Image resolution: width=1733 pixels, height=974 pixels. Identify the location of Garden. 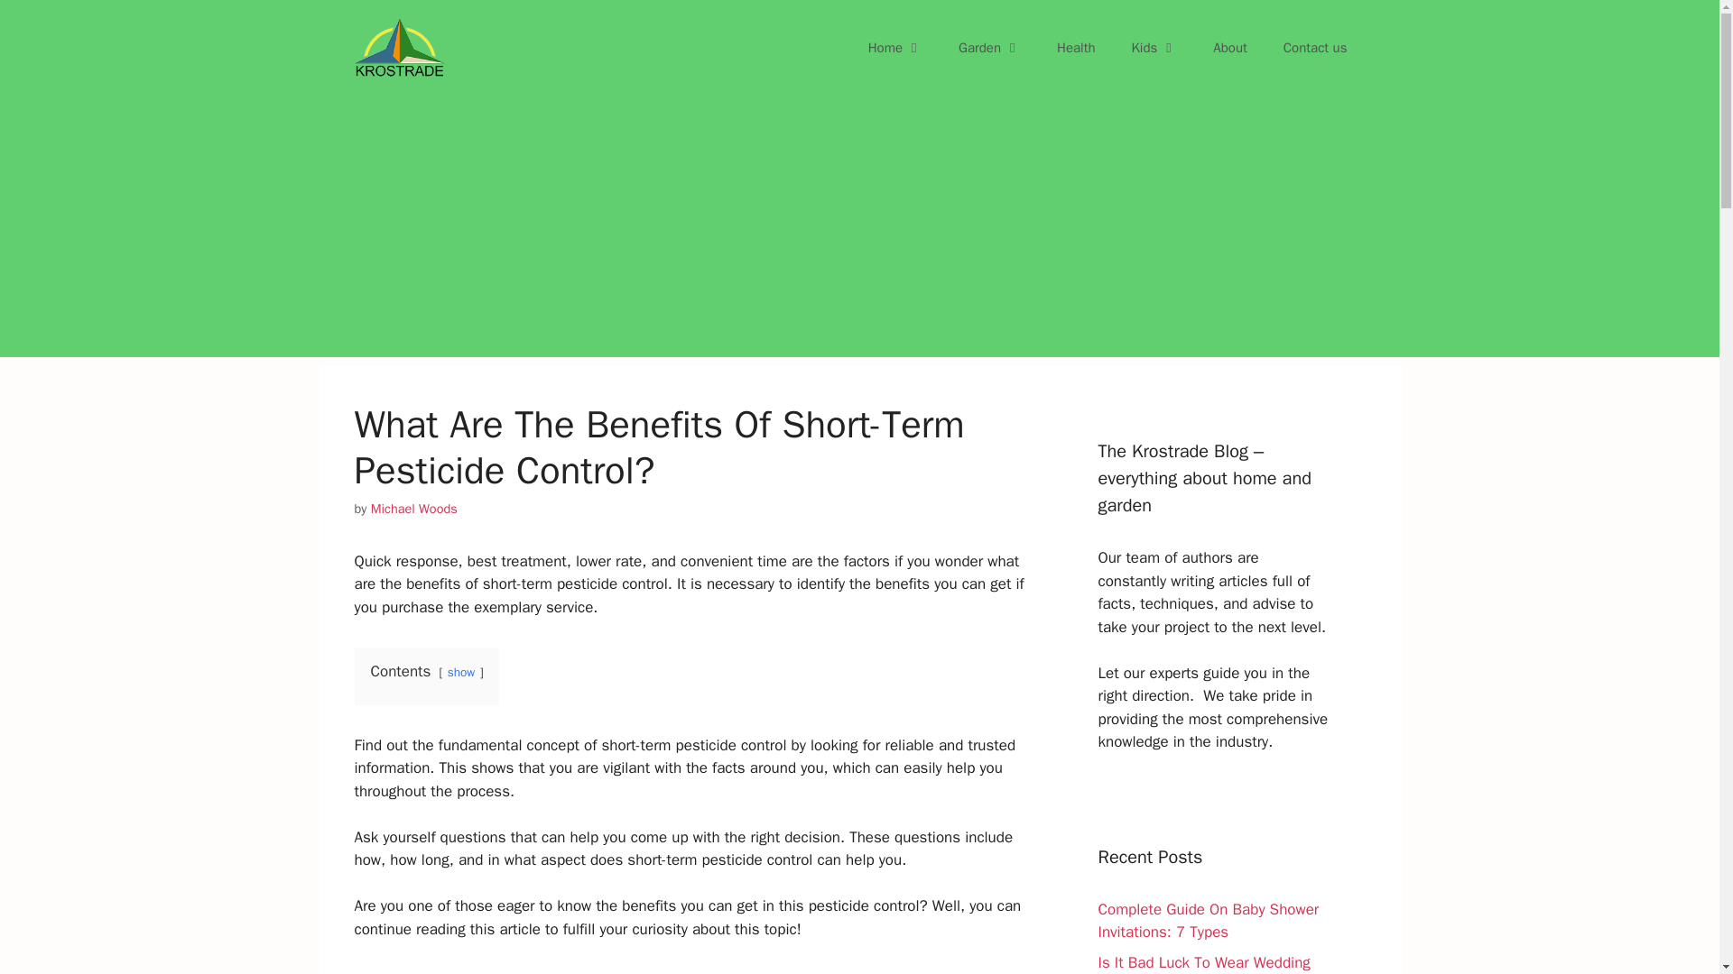
(989, 47).